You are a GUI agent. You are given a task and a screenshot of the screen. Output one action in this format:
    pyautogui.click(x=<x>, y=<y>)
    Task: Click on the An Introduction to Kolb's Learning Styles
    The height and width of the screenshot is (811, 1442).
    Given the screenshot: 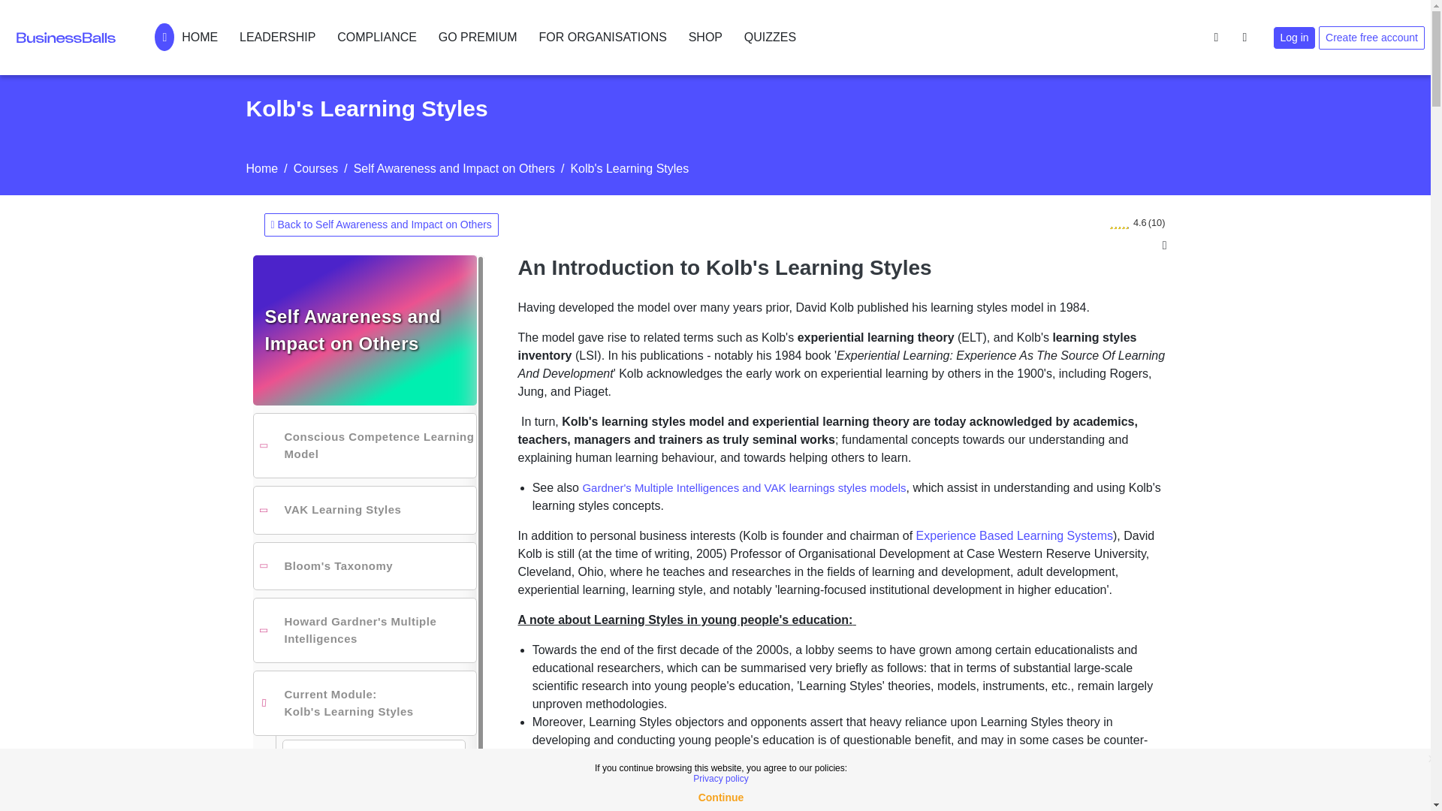 What is the action you would take?
    pyautogui.click(x=373, y=767)
    